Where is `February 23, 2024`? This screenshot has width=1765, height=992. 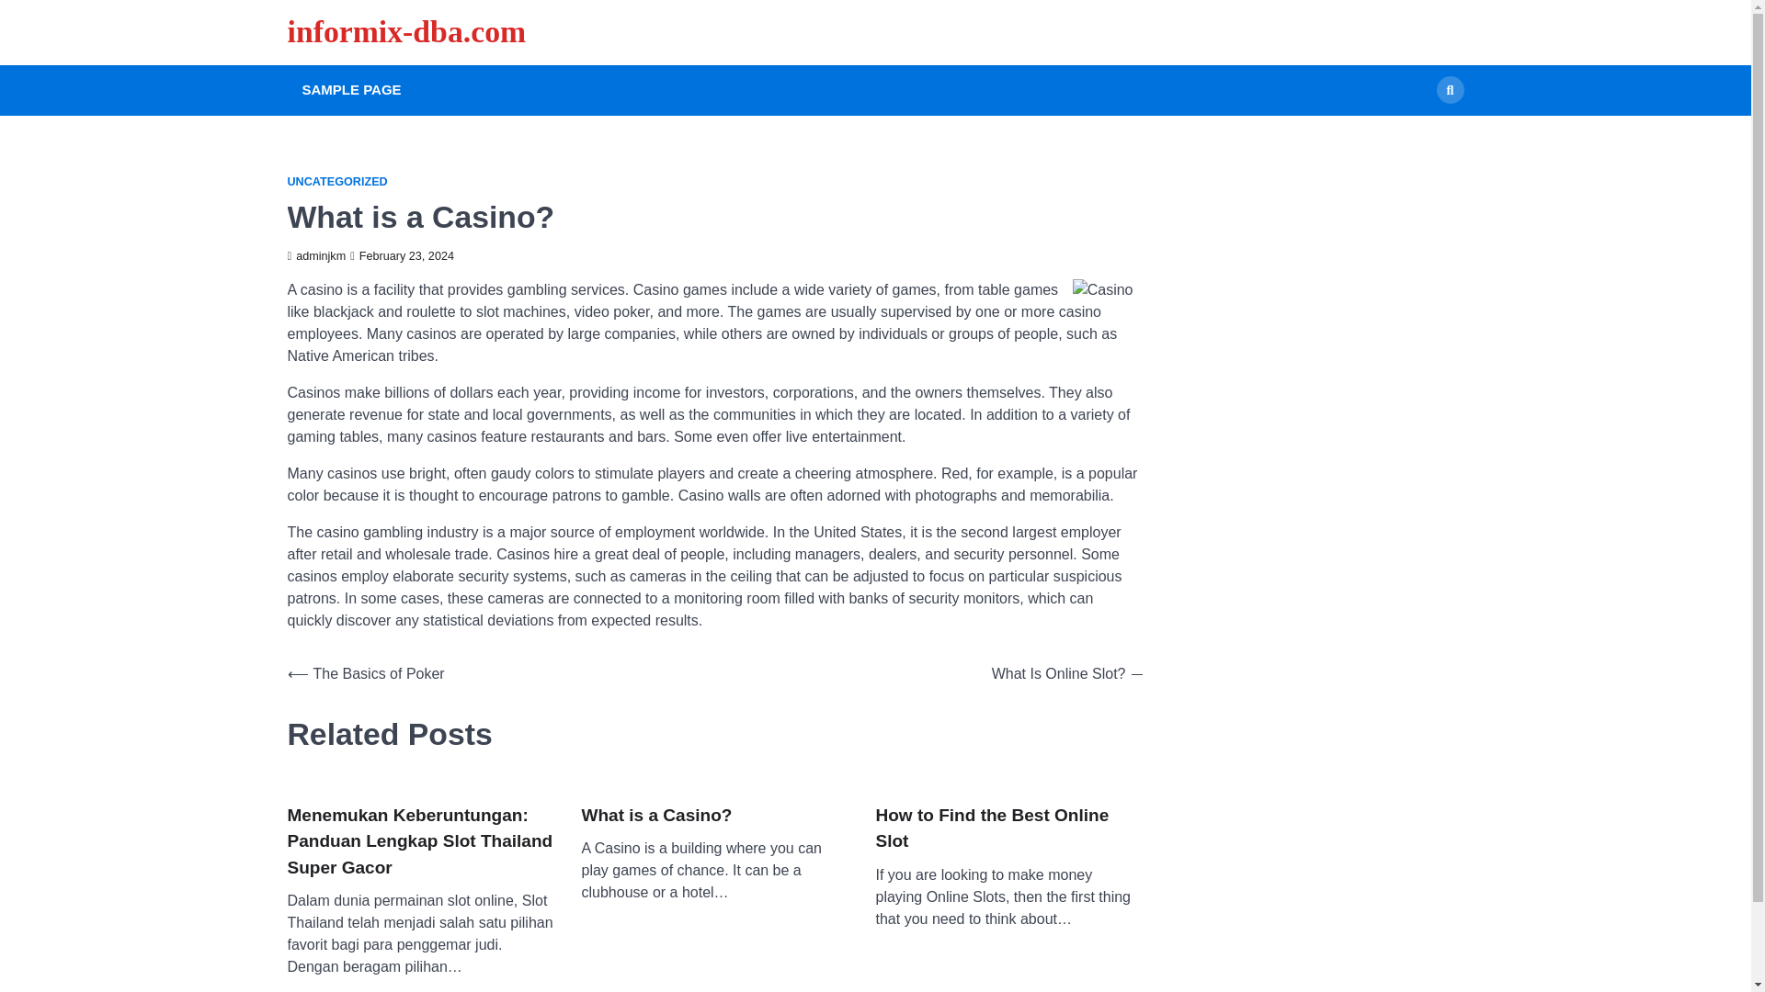 February 23, 2024 is located at coordinates (401, 256).